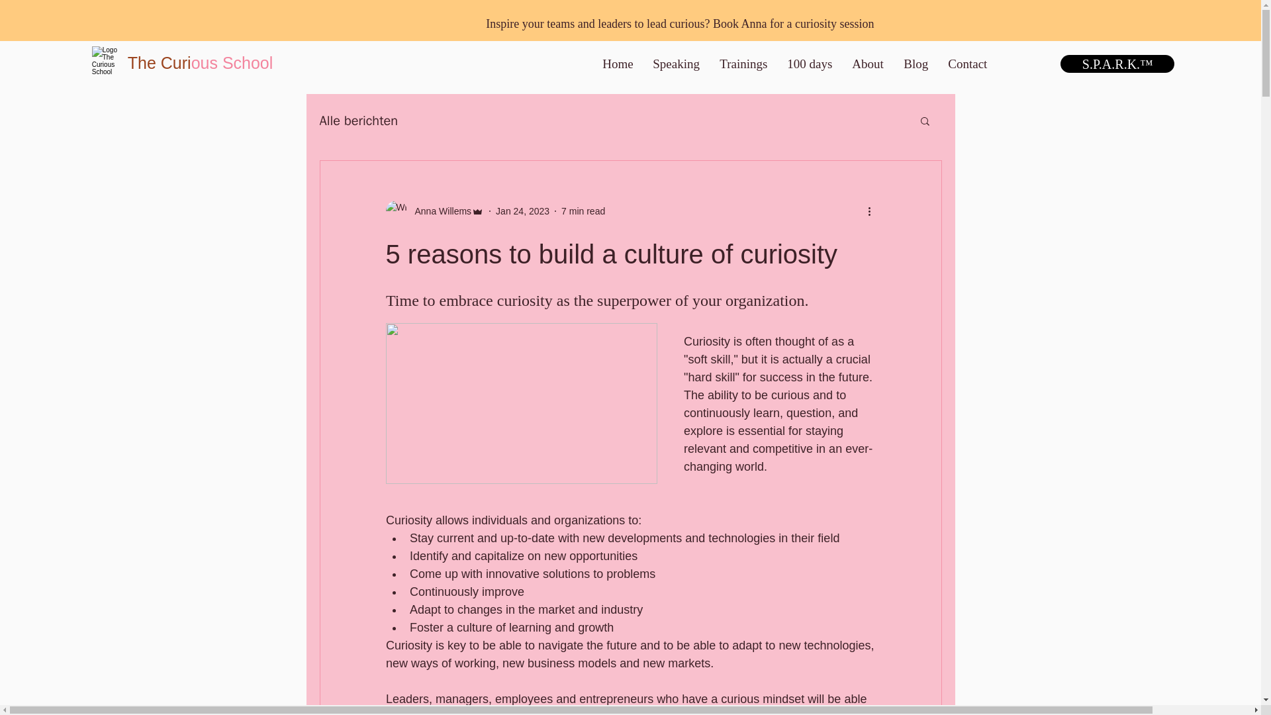 The image size is (1271, 715). What do you see at coordinates (809, 64) in the screenshot?
I see `100 days` at bounding box center [809, 64].